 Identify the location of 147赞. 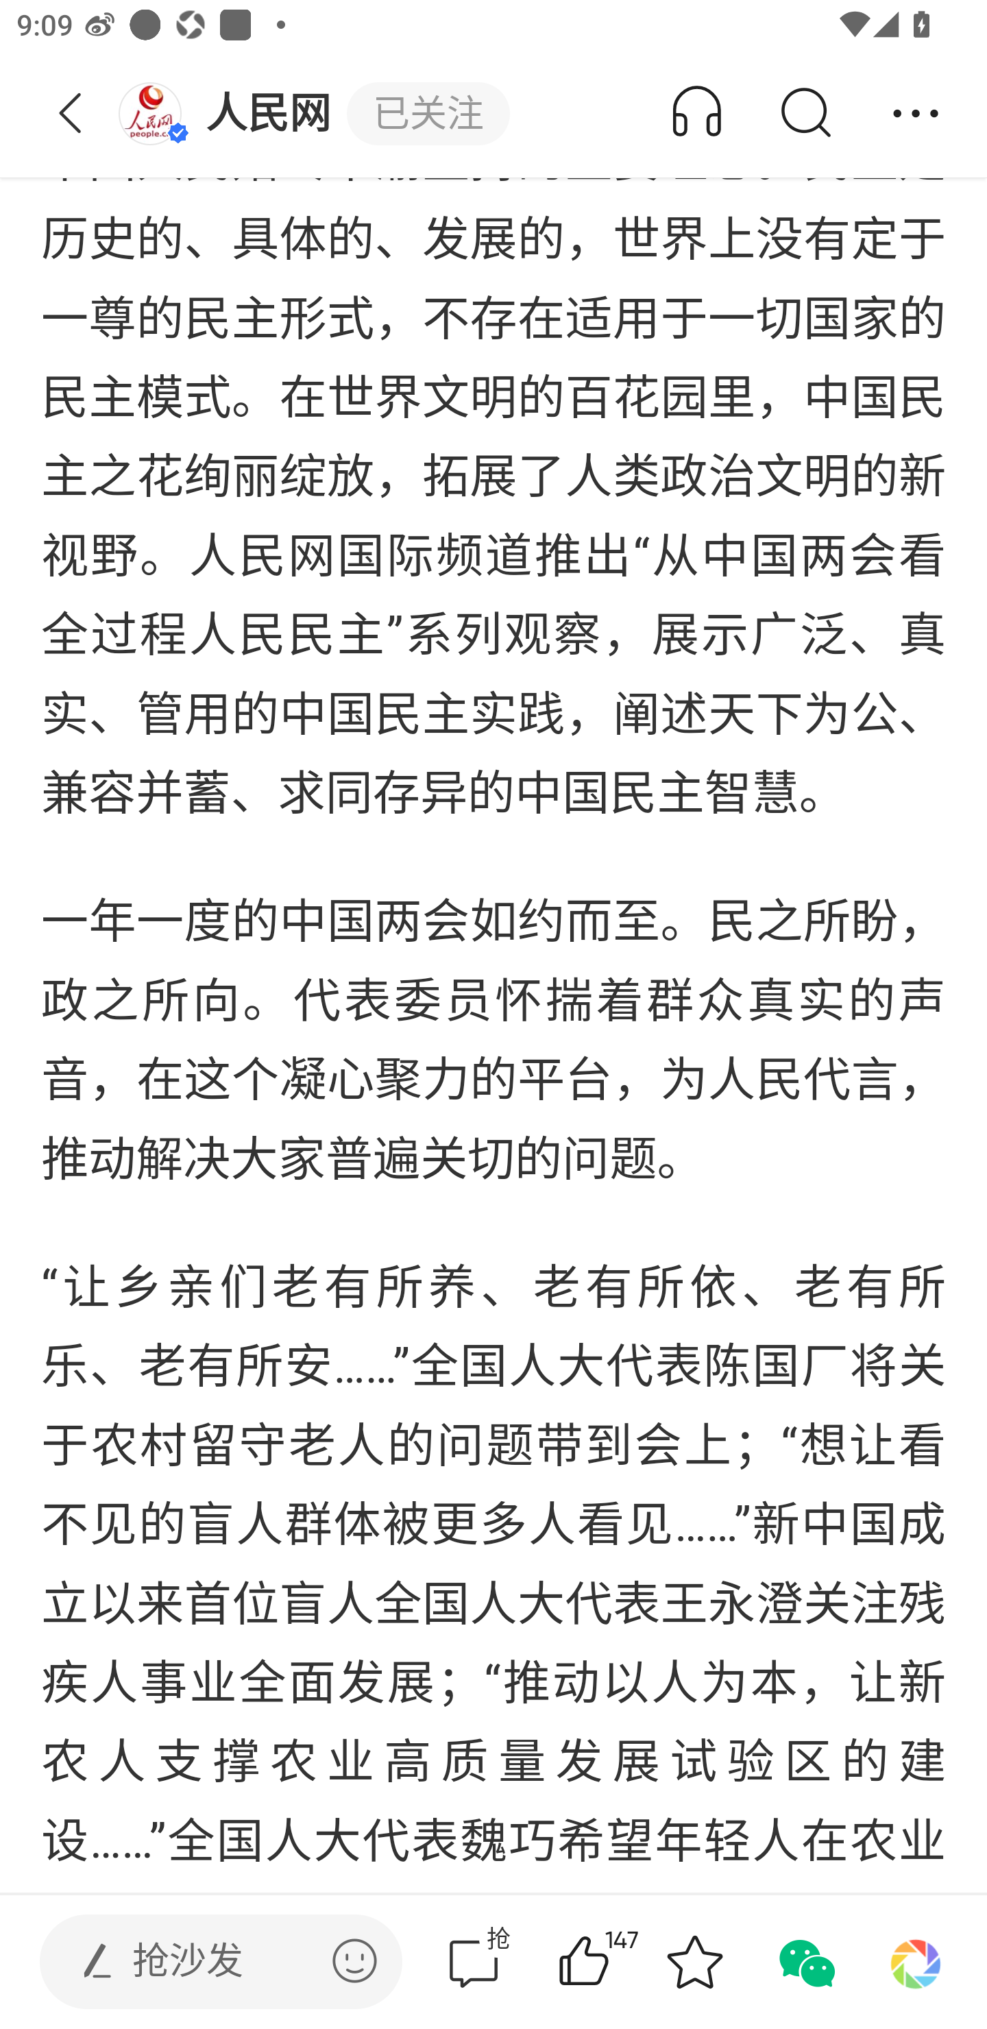
(617, 1962).